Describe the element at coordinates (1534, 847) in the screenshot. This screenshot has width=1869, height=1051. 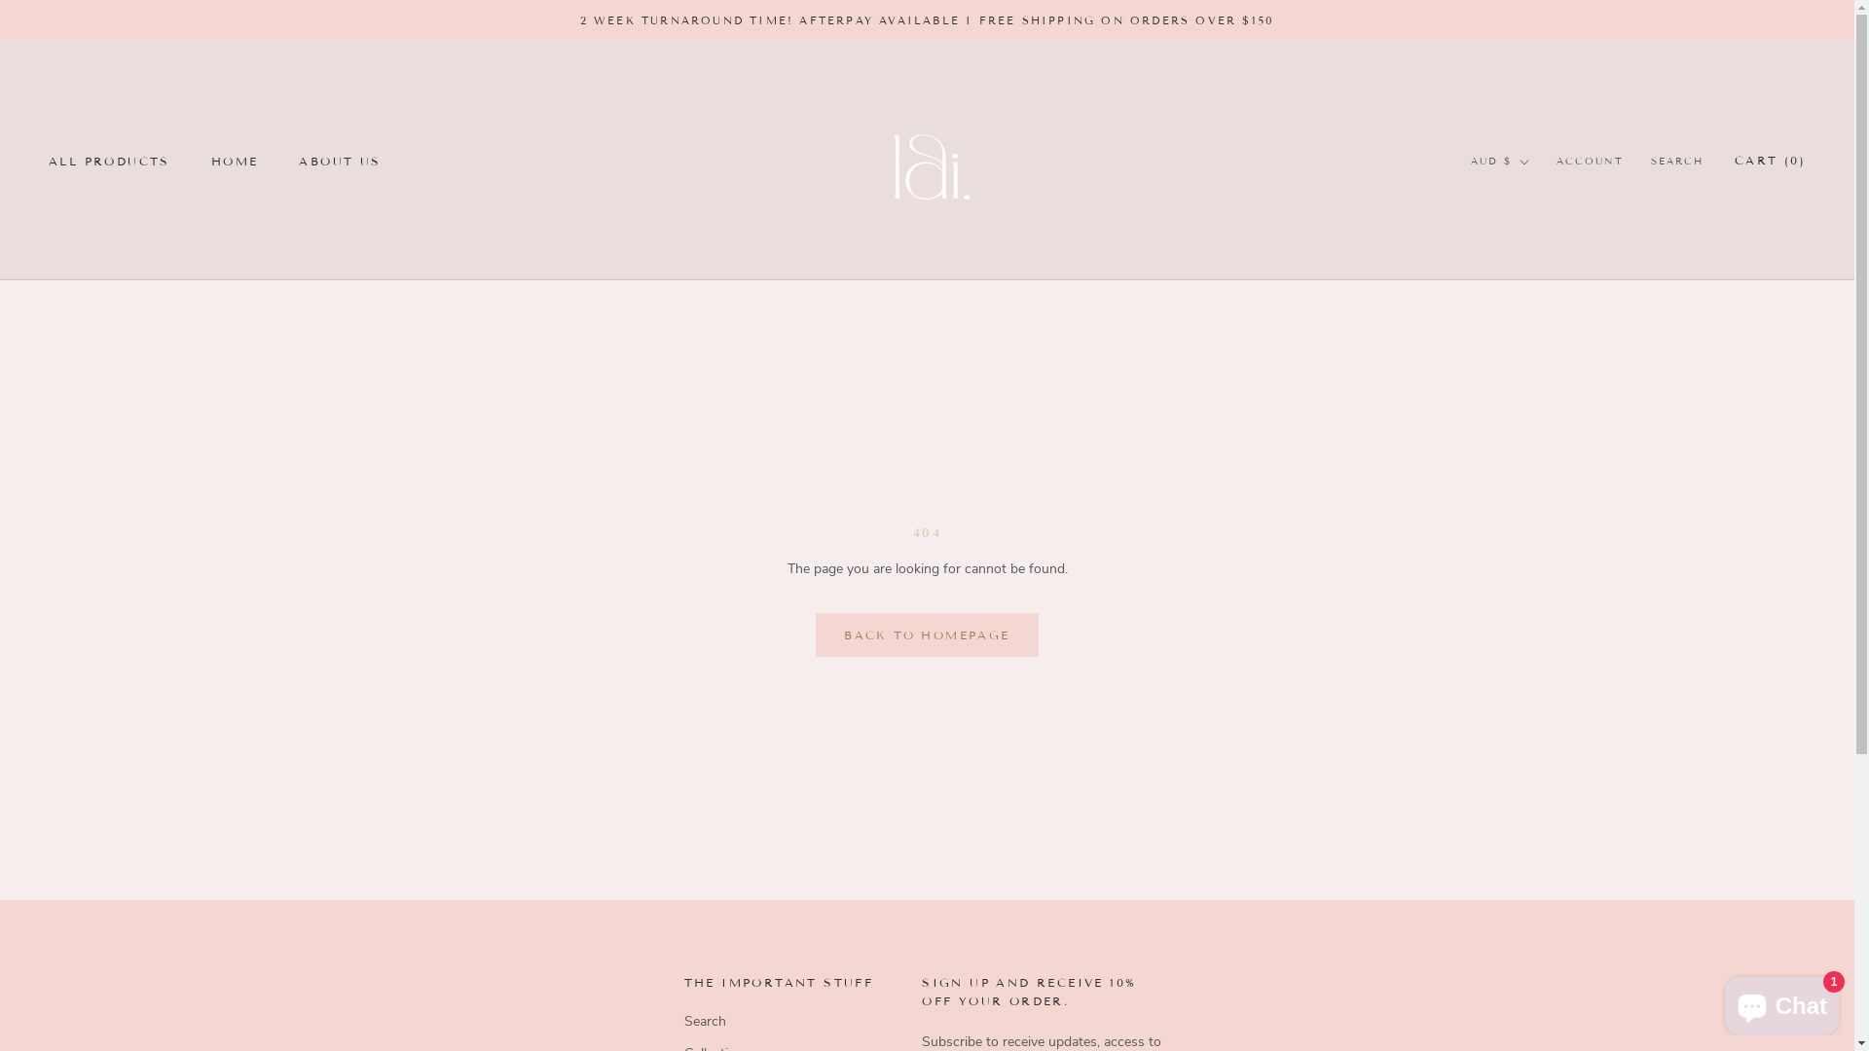
I see `DJF` at that location.